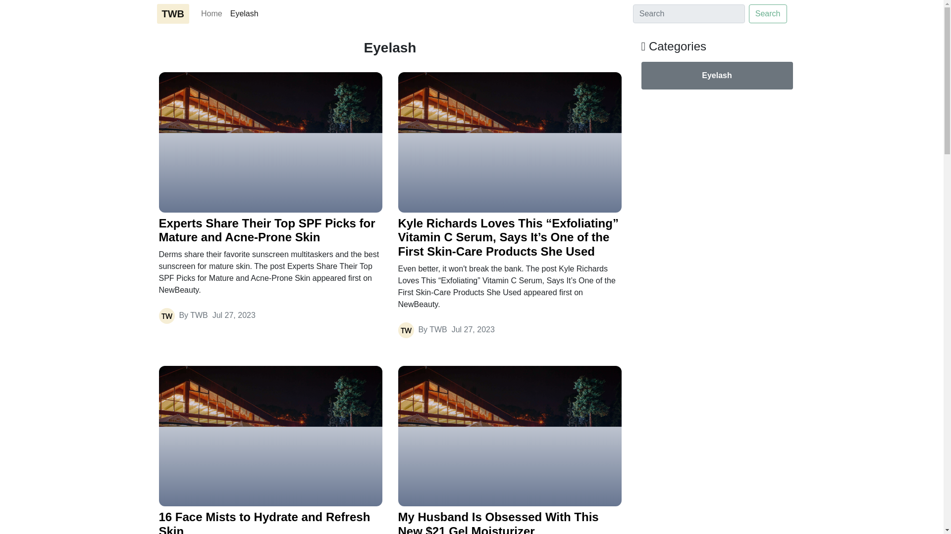 This screenshot has width=951, height=534. I want to click on TWB, so click(173, 13).